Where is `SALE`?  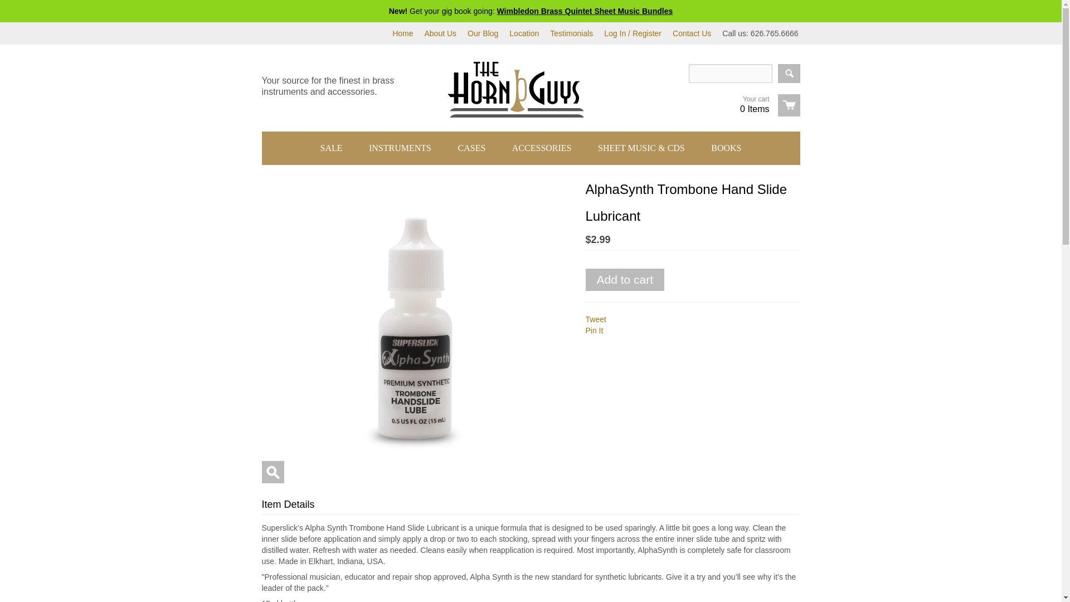 SALE is located at coordinates (331, 148).